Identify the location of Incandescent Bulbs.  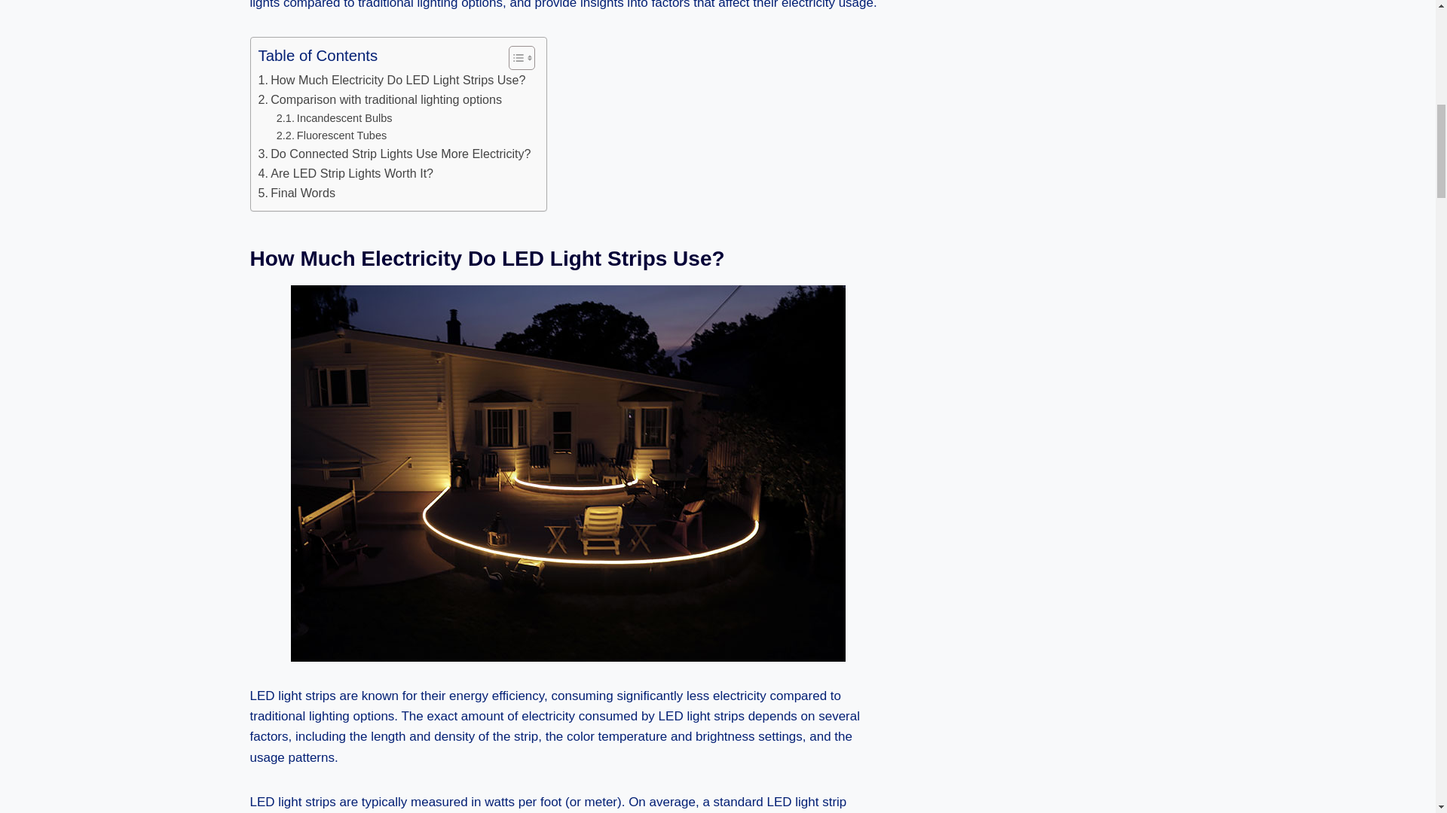
(334, 117).